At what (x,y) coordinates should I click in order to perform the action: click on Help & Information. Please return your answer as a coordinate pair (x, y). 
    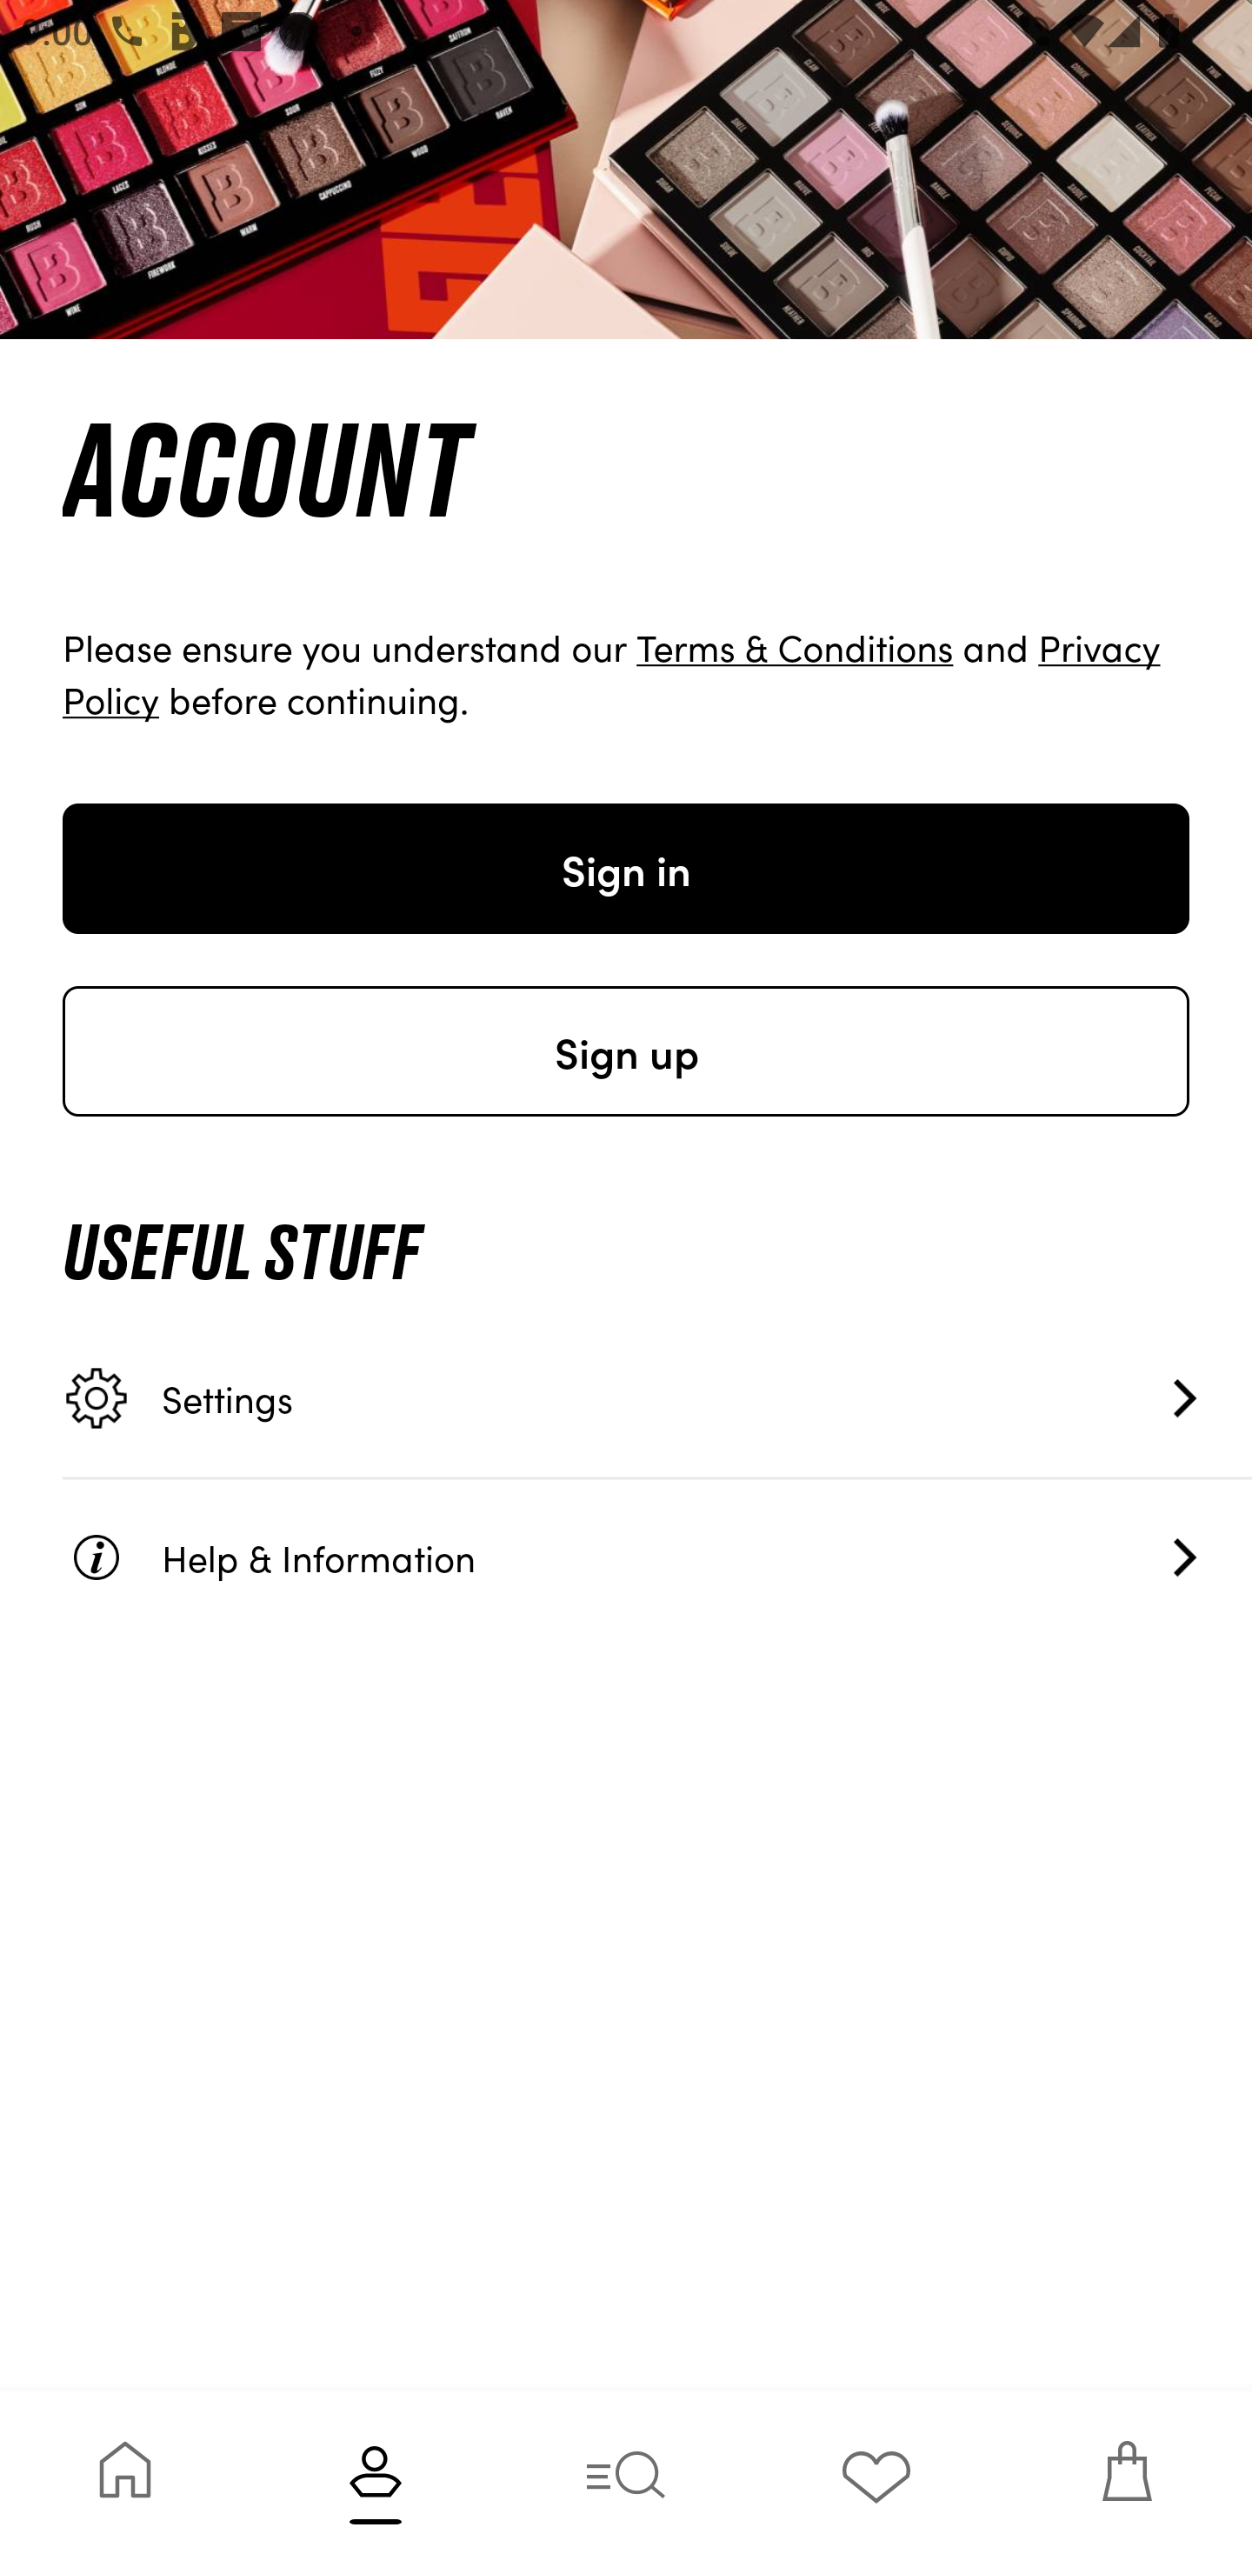
    Looking at the image, I should click on (657, 1557).